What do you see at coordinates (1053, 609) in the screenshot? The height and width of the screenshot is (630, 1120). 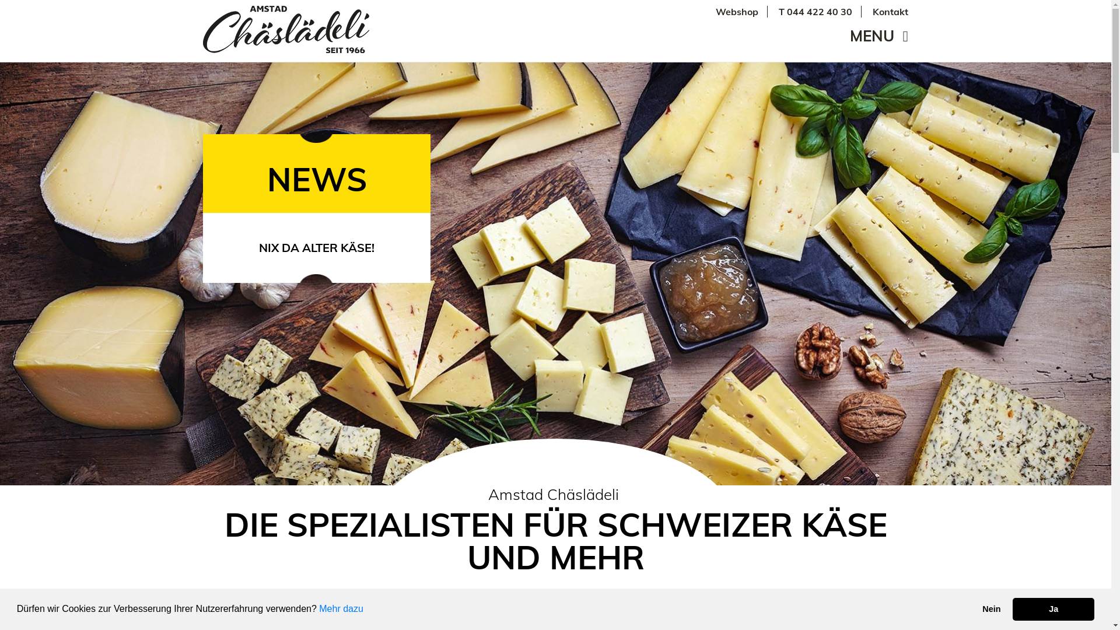 I see `Ja` at bounding box center [1053, 609].